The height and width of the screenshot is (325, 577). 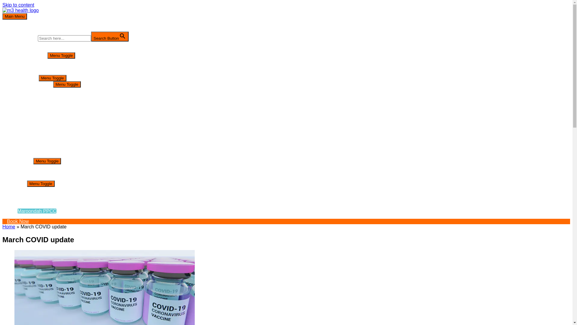 I want to click on Book Now, so click(x=286, y=221).